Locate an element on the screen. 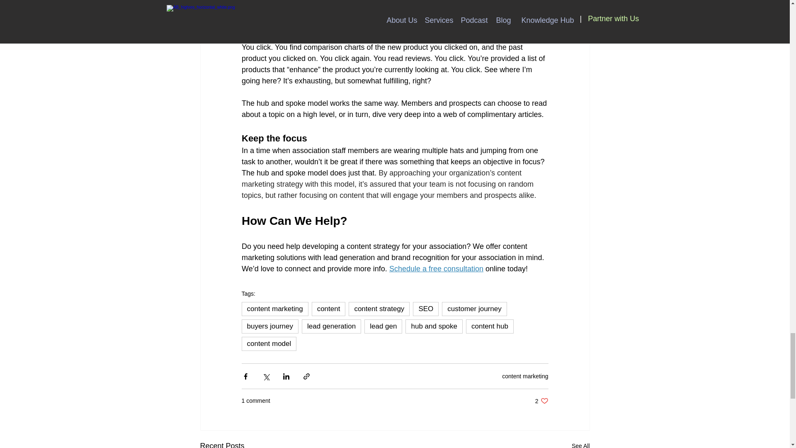  content hub is located at coordinates (489, 326).